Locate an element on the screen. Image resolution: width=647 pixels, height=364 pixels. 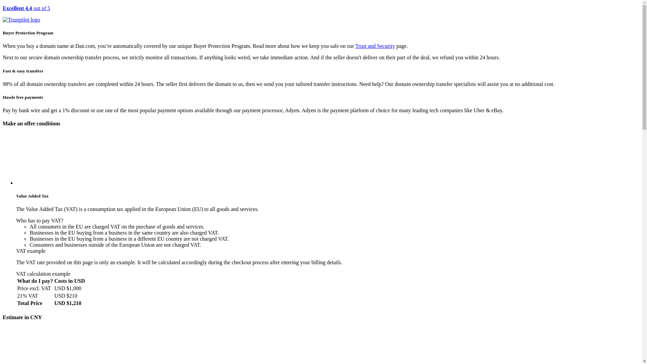
Excellent 4.4 out of 5 is located at coordinates (321, 14).